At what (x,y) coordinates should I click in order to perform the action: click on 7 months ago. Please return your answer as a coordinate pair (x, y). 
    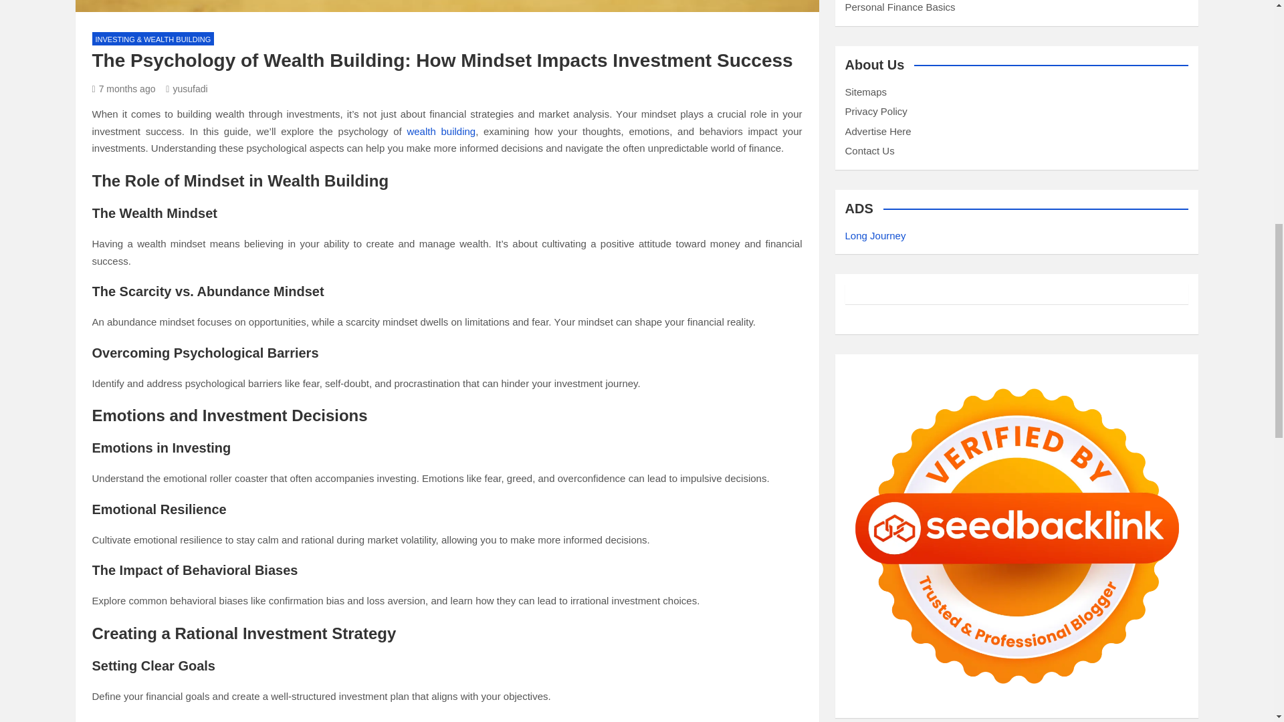
    Looking at the image, I should click on (124, 89).